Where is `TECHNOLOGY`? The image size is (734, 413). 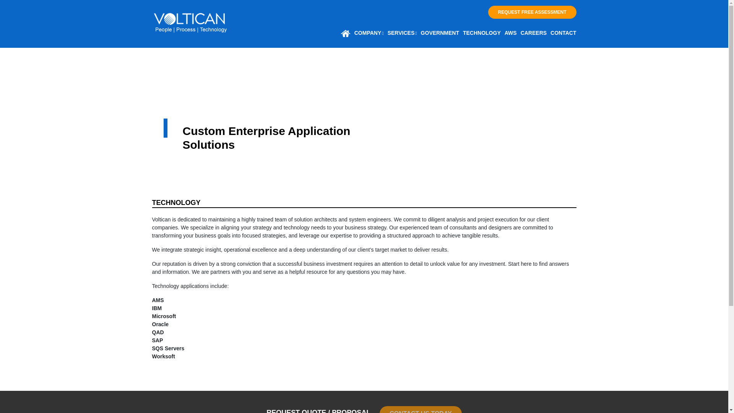 TECHNOLOGY is located at coordinates (482, 33).